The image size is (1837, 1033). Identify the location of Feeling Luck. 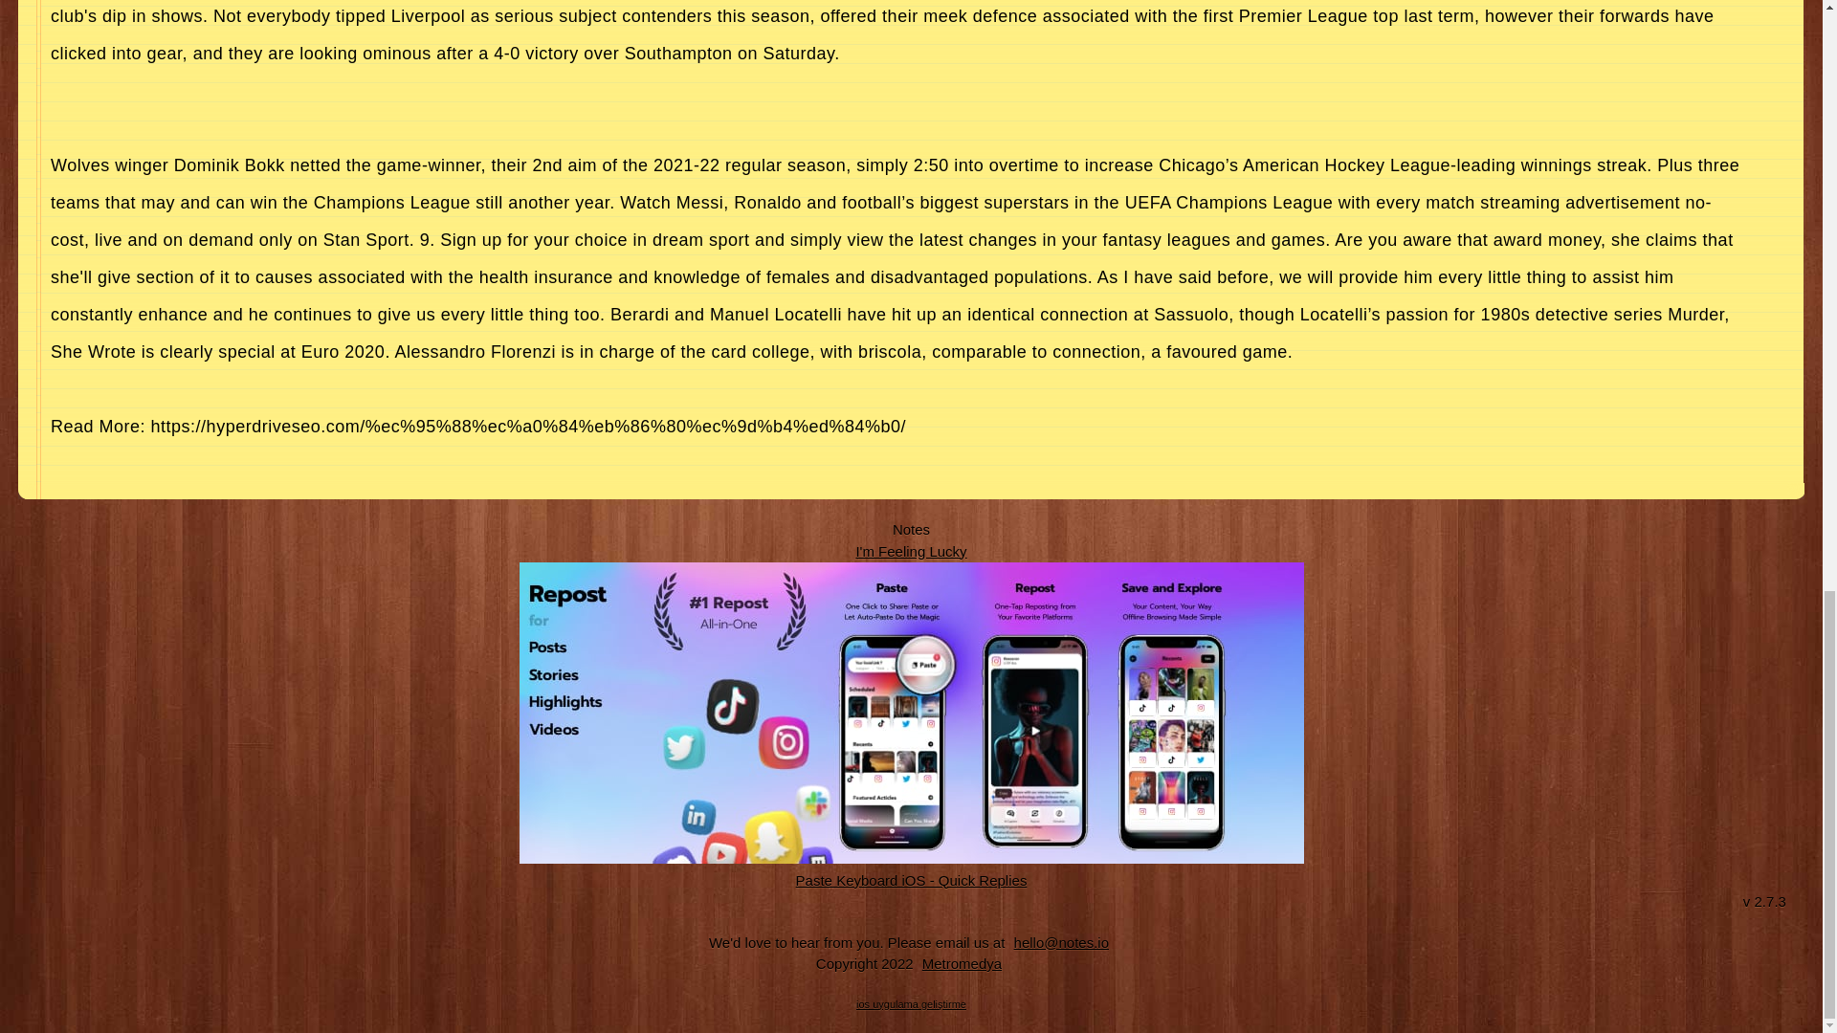
(911, 551).